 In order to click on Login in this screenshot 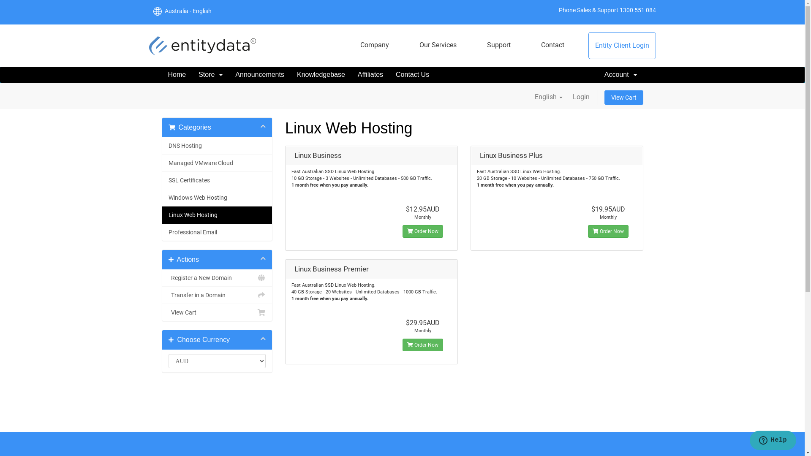, I will do `click(581, 97)`.